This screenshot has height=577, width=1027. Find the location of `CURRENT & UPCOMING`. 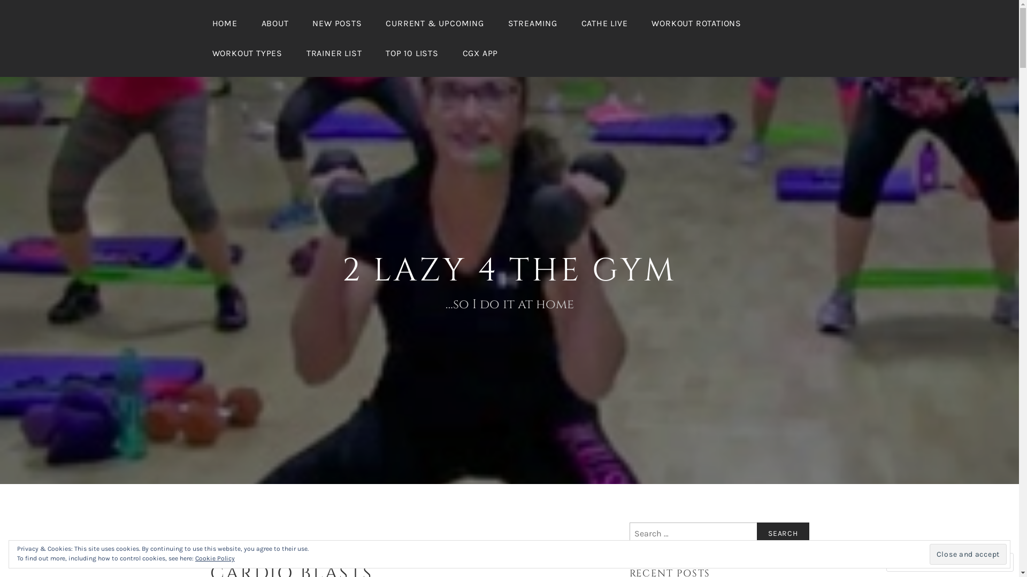

CURRENT & UPCOMING is located at coordinates (434, 24).